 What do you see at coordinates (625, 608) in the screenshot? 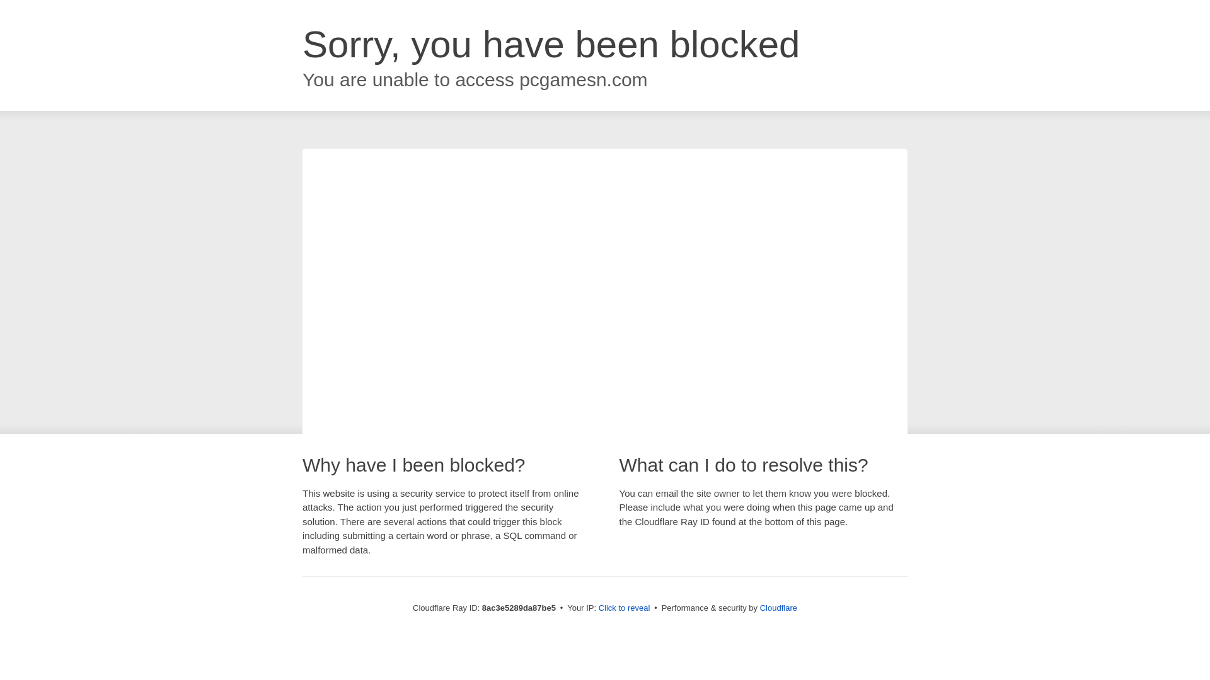
I see `Click to reveal` at bounding box center [625, 608].